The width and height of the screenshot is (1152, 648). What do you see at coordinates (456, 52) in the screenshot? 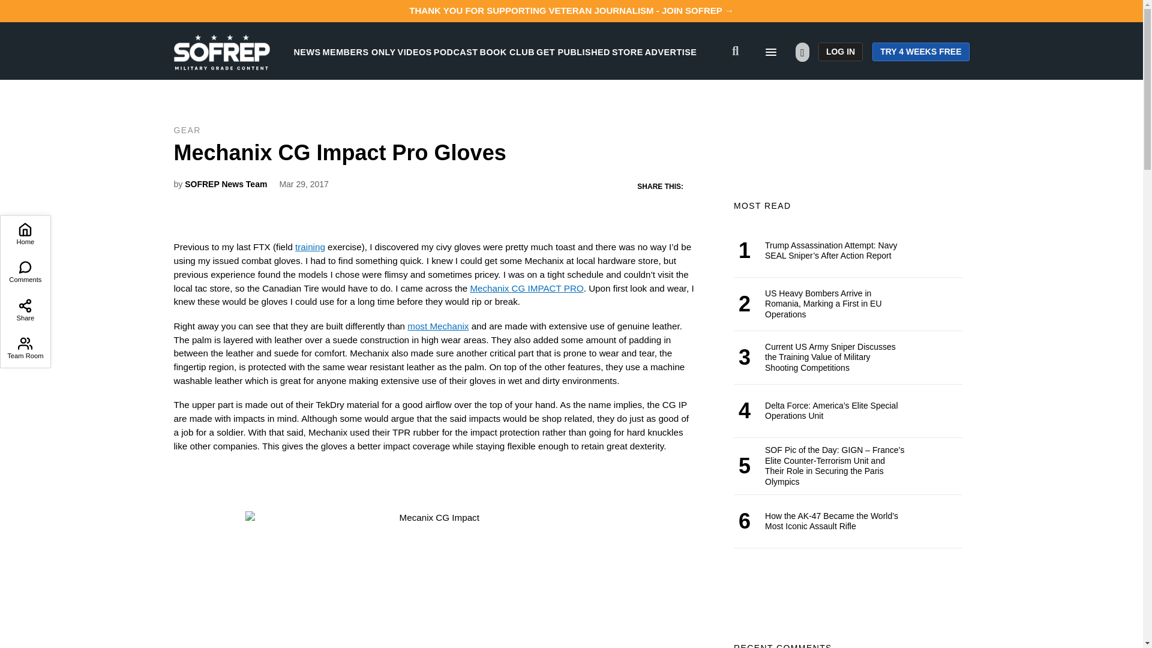
I see `PODCAST` at bounding box center [456, 52].